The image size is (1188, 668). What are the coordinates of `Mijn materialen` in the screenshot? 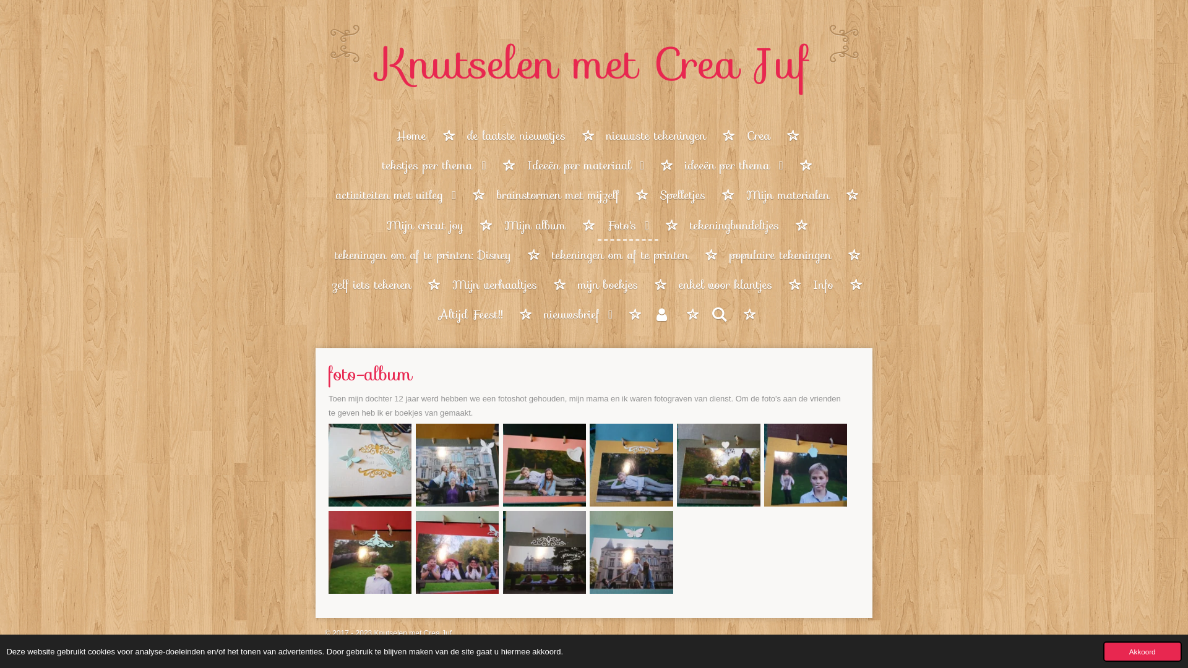 It's located at (788, 195).